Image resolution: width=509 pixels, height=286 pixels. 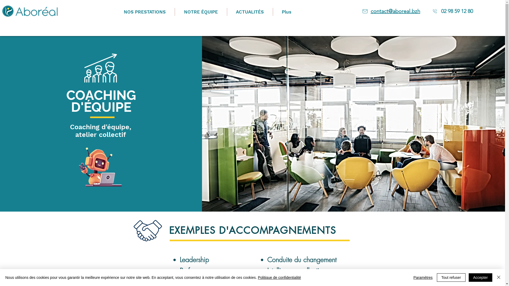 I want to click on 02 98 59 12 80, so click(x=457, y=12).